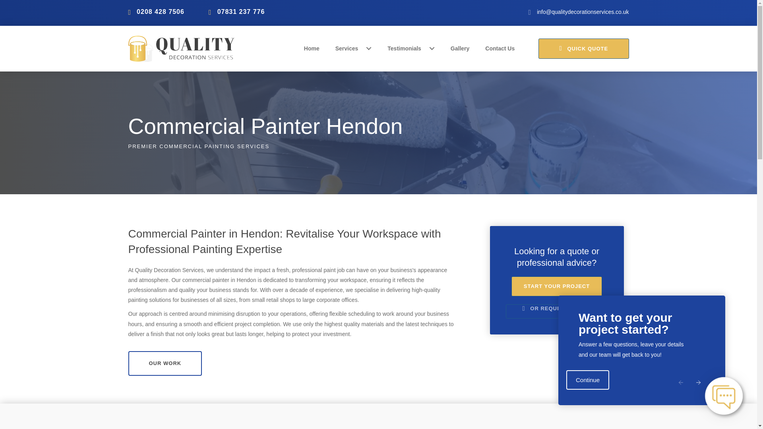 Image resolution: width=763 pixels, height=429 pixels. I want to click on quality-decoration, so click(181, 48).